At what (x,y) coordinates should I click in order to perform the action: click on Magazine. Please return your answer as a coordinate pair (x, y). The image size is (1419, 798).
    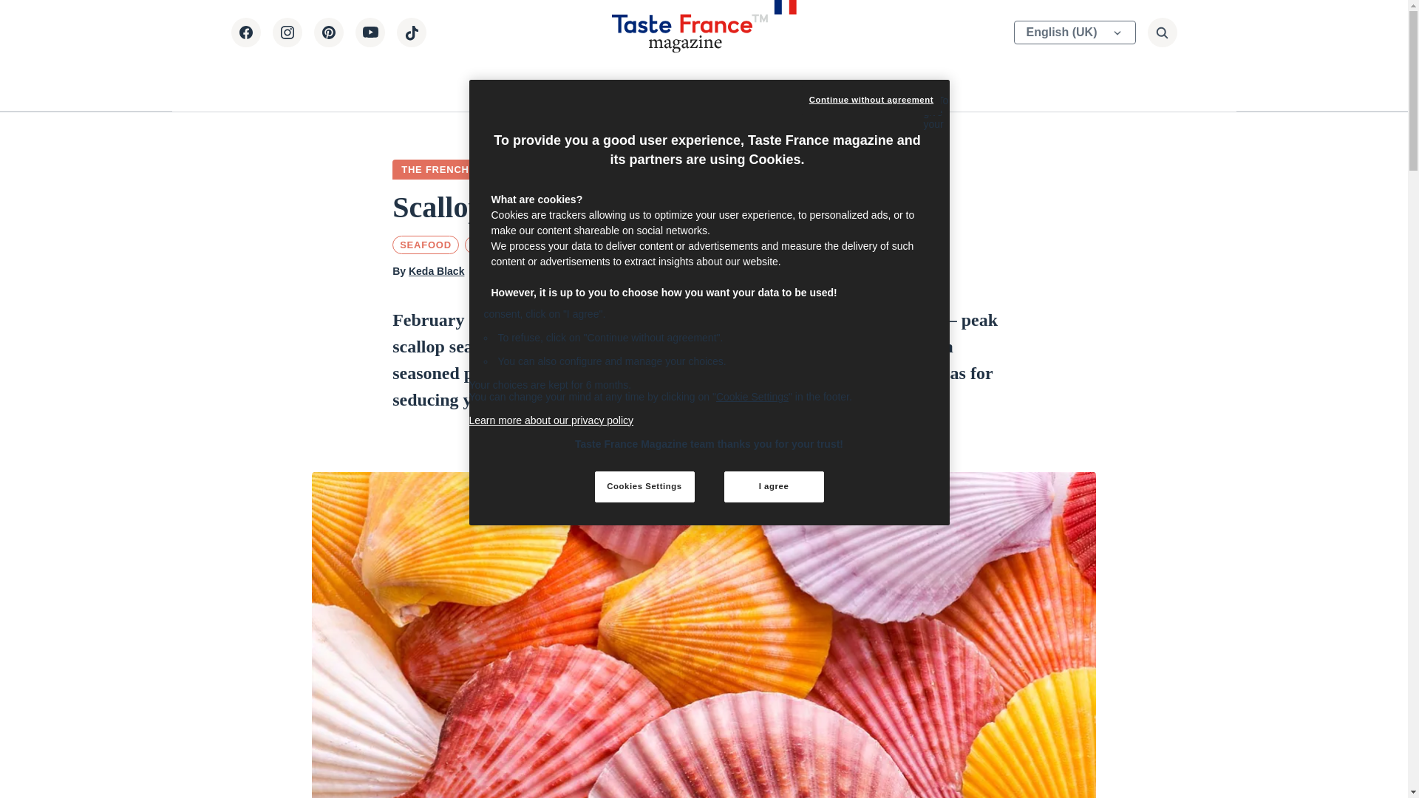
    Looking at the image, I should click on (542, 86).